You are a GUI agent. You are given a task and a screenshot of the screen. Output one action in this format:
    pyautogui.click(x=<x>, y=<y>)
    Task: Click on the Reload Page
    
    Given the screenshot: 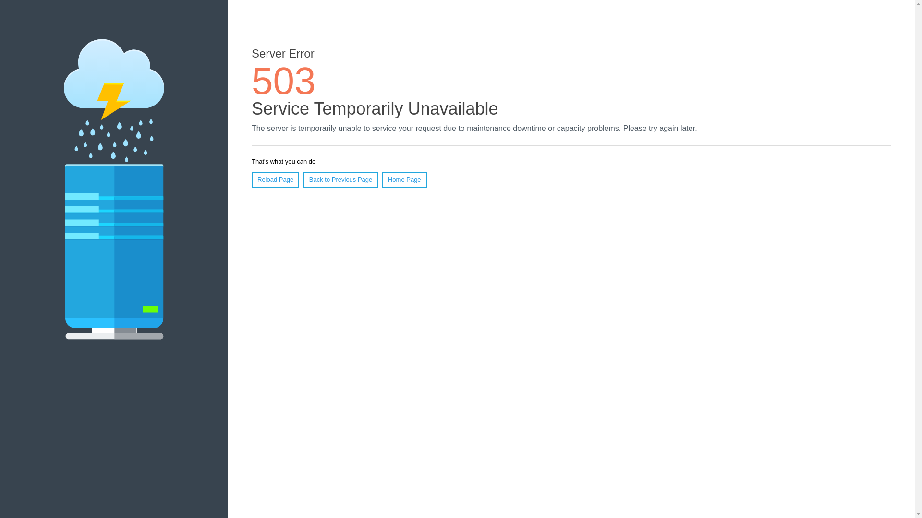 What is the action you would take?
    pyautogui.click(x=276, y=180)
    